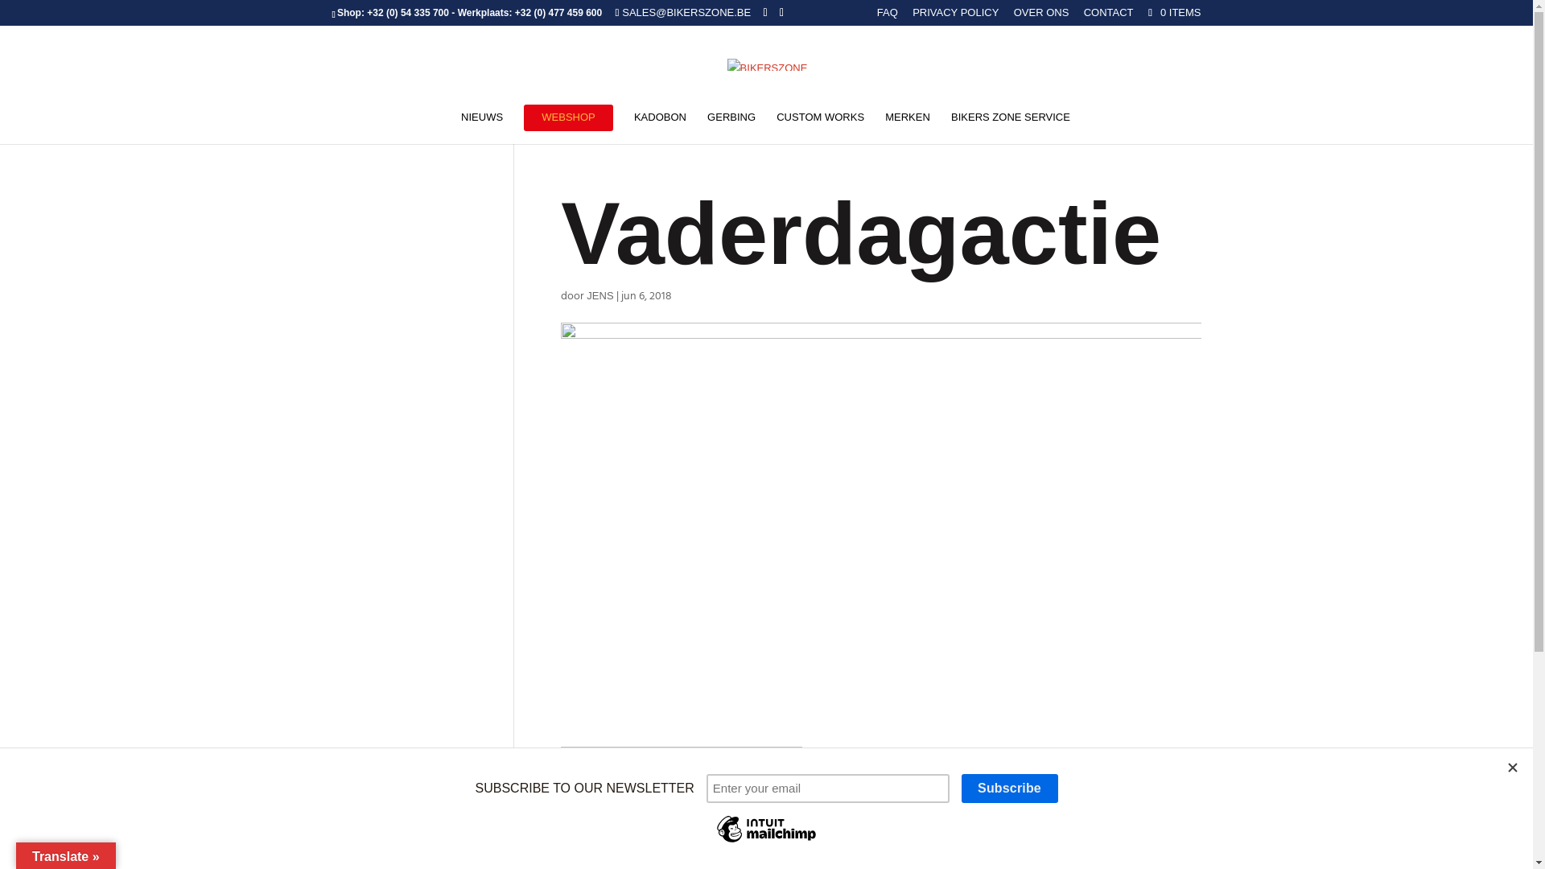 Image resolution: width=1545 pixels, height=869 pixels. I want to click on CUSTOM WORKS, so click(820, 128).